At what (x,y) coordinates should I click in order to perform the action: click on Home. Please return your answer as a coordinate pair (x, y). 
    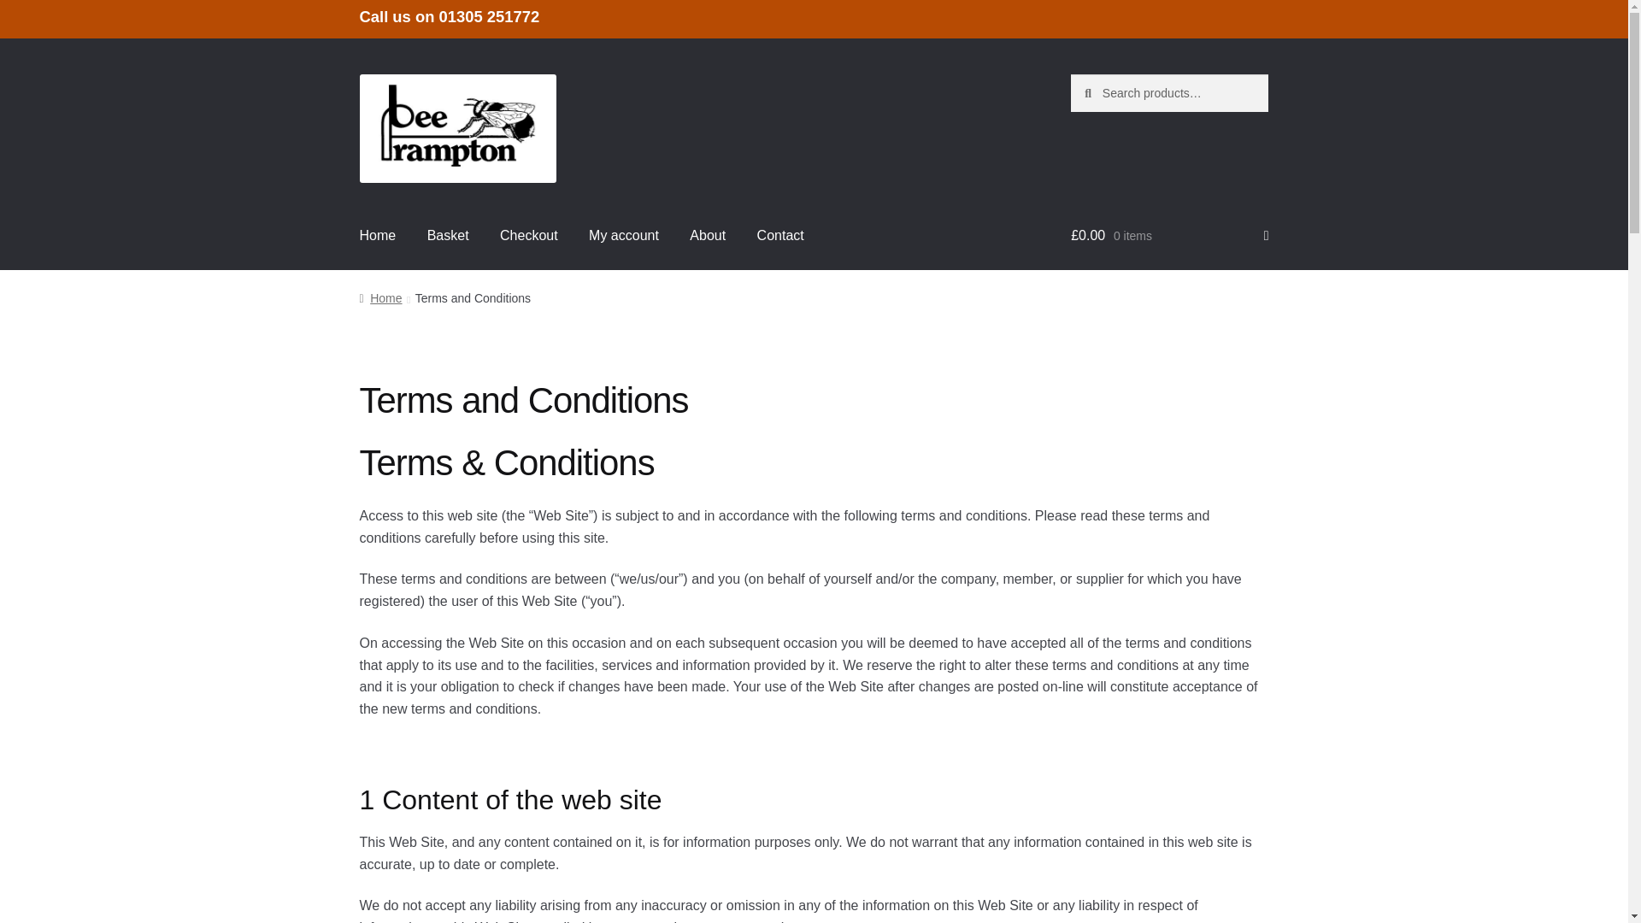
    Looking at the image, I should click on (378, 236).